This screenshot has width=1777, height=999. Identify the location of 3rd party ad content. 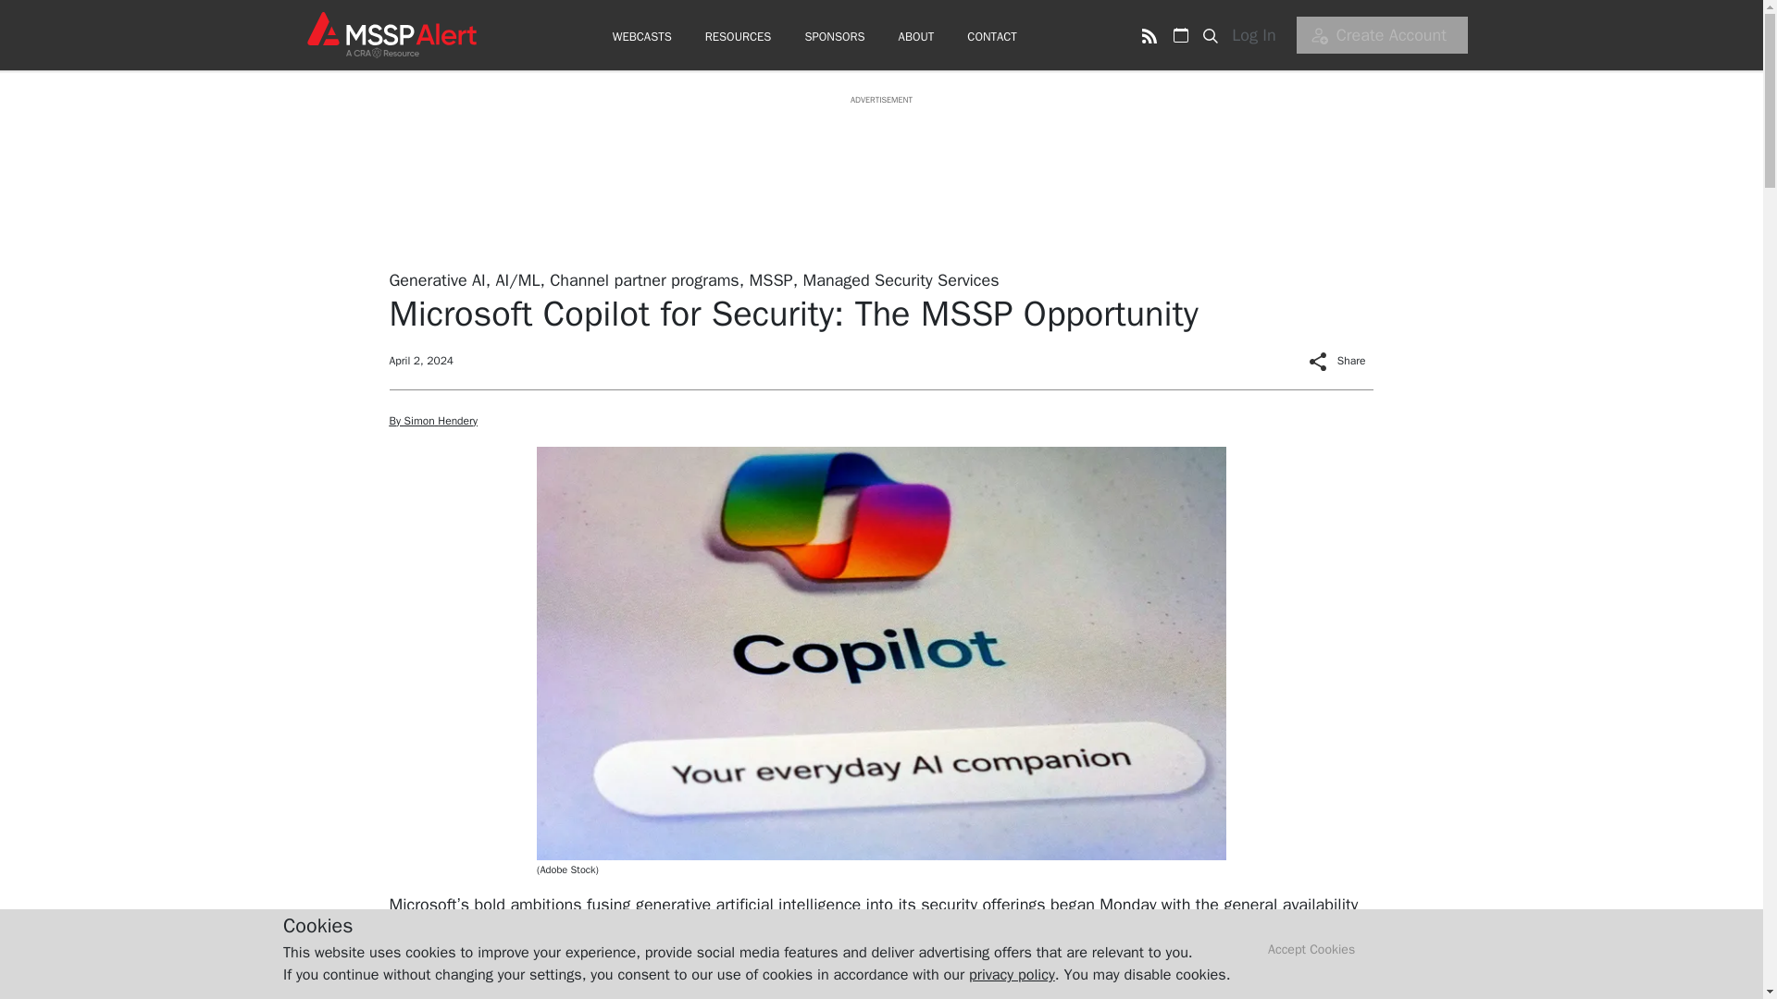
(880, 148).